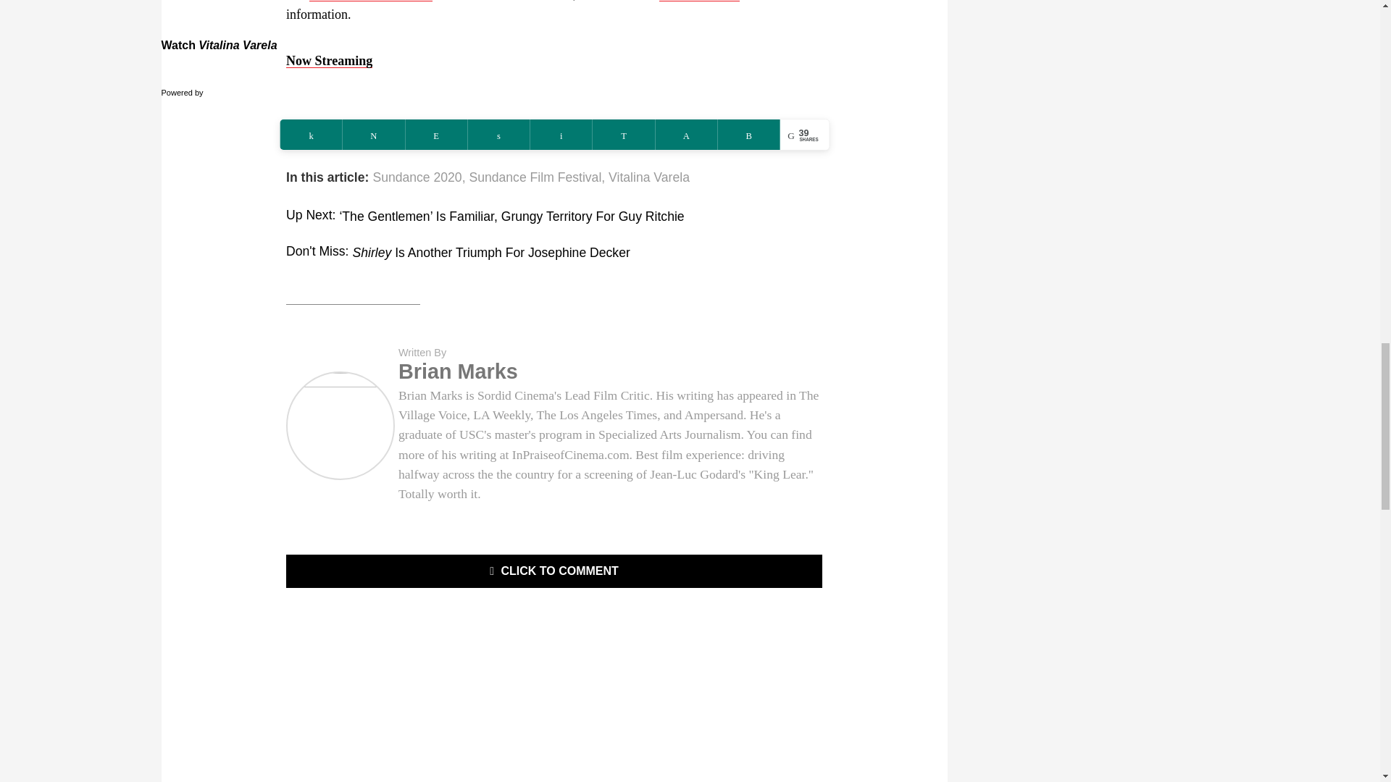  I want to click on Powered by JustWatch, so click(207, 93).